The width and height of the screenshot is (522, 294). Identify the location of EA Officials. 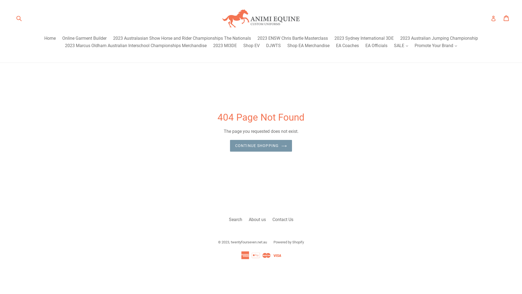
(376, 46).